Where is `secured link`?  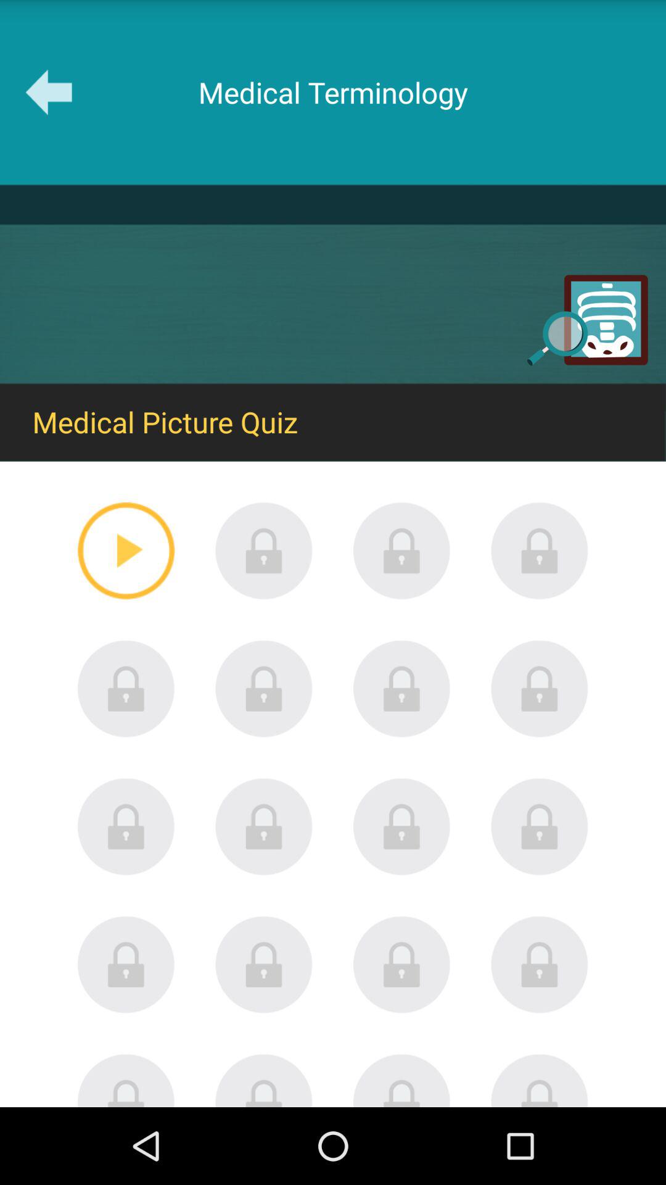 secured link is located at coordinates (402, 689).